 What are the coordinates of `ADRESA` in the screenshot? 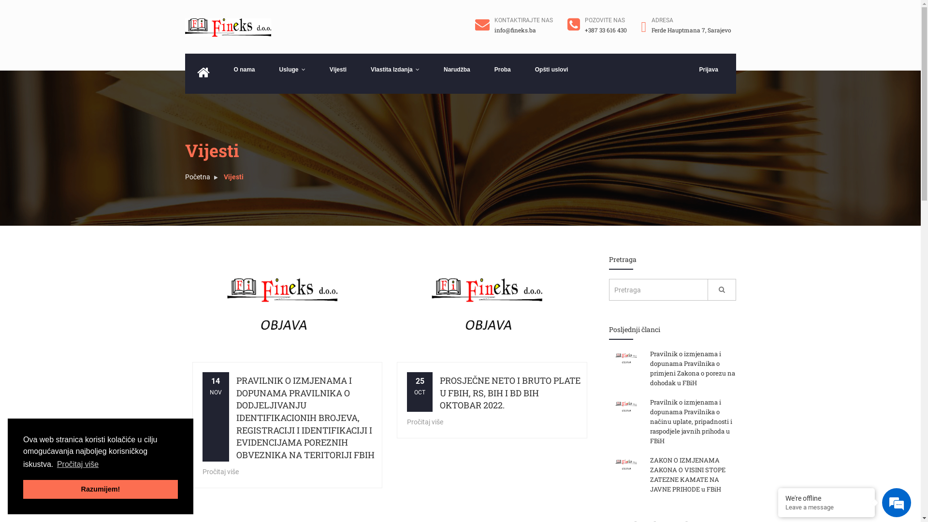 It's located at (662, 20).